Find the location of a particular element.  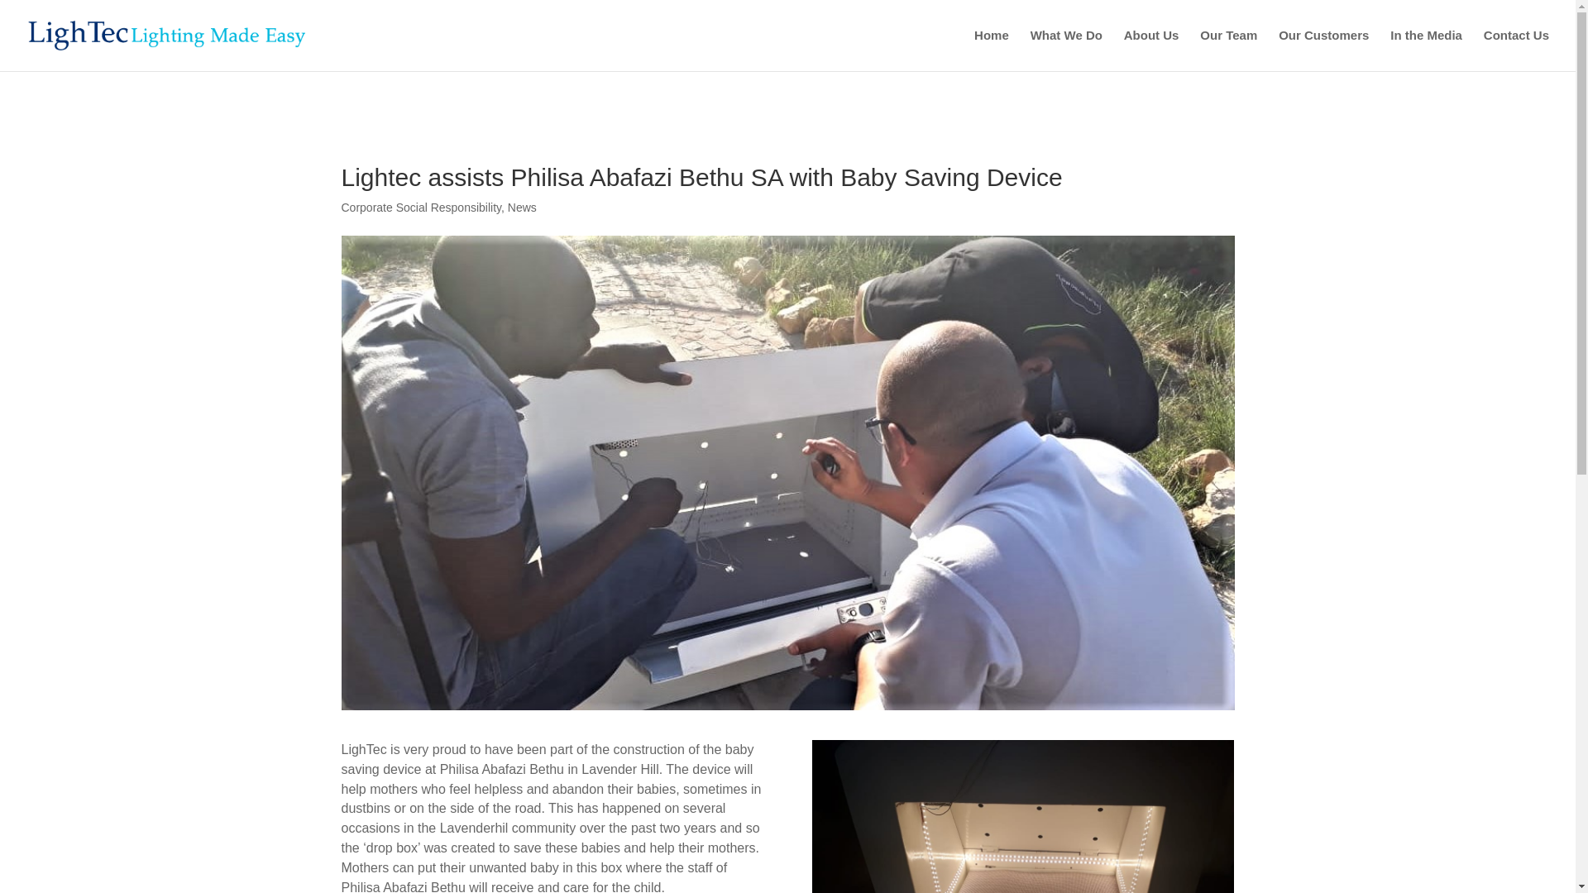

Our Team is located at coordinates (1229, 50).